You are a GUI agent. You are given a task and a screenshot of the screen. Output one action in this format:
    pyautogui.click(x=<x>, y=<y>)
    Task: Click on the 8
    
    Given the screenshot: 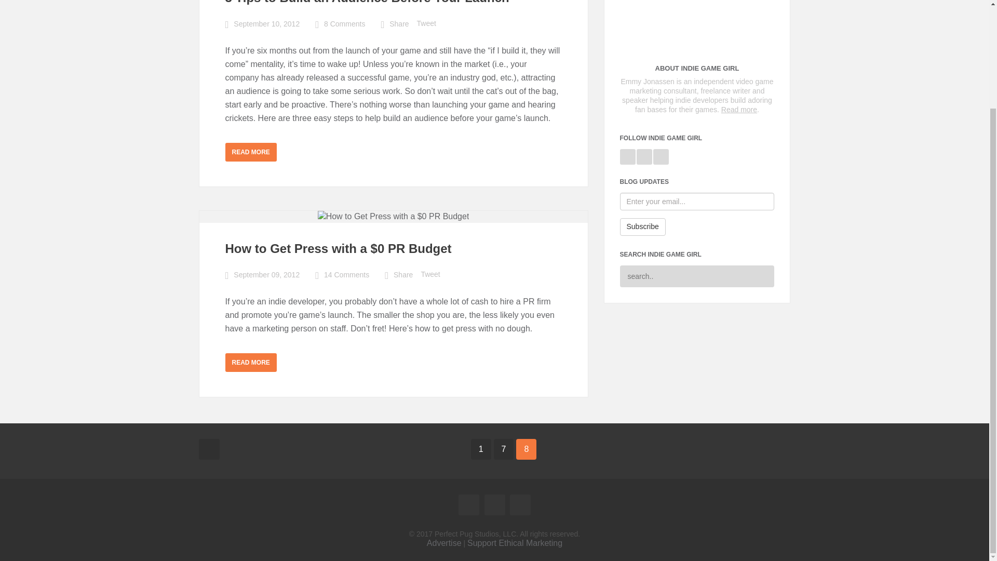 What is the action you would take?
    pyautogui.click(x=526, y=449)
    